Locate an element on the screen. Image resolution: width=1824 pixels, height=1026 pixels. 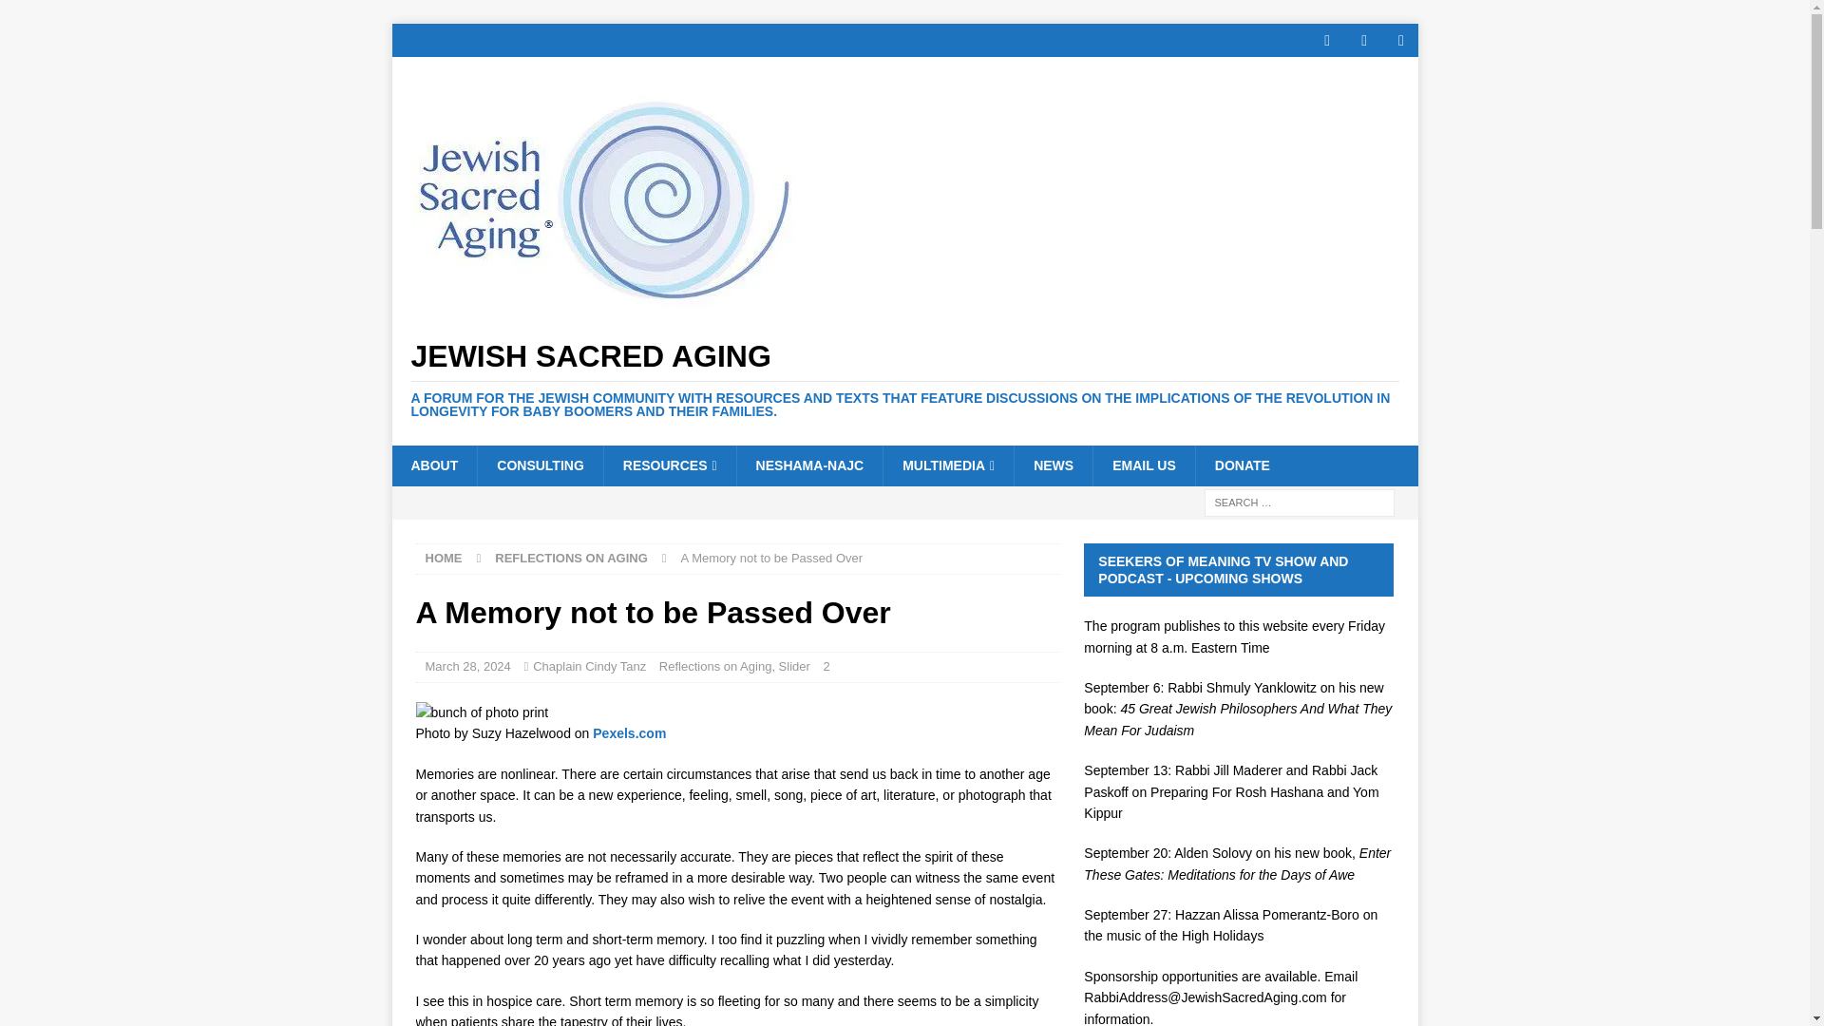
ABOUT is located at coordinates (433, 465).